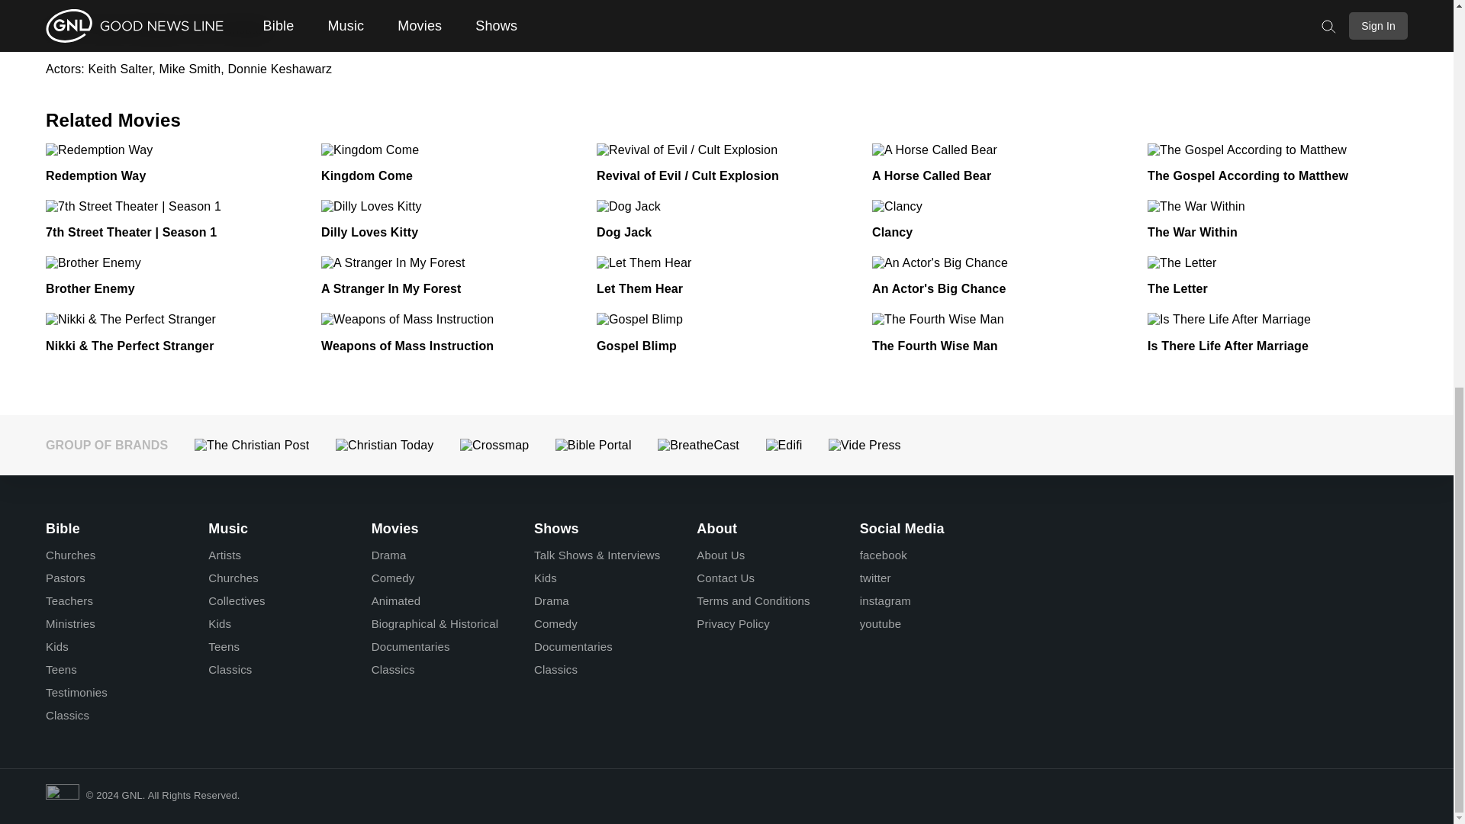 This screenshot has height=824, width=1465. I want to click on The Gospel According to Matthew, so click(1247, 175).